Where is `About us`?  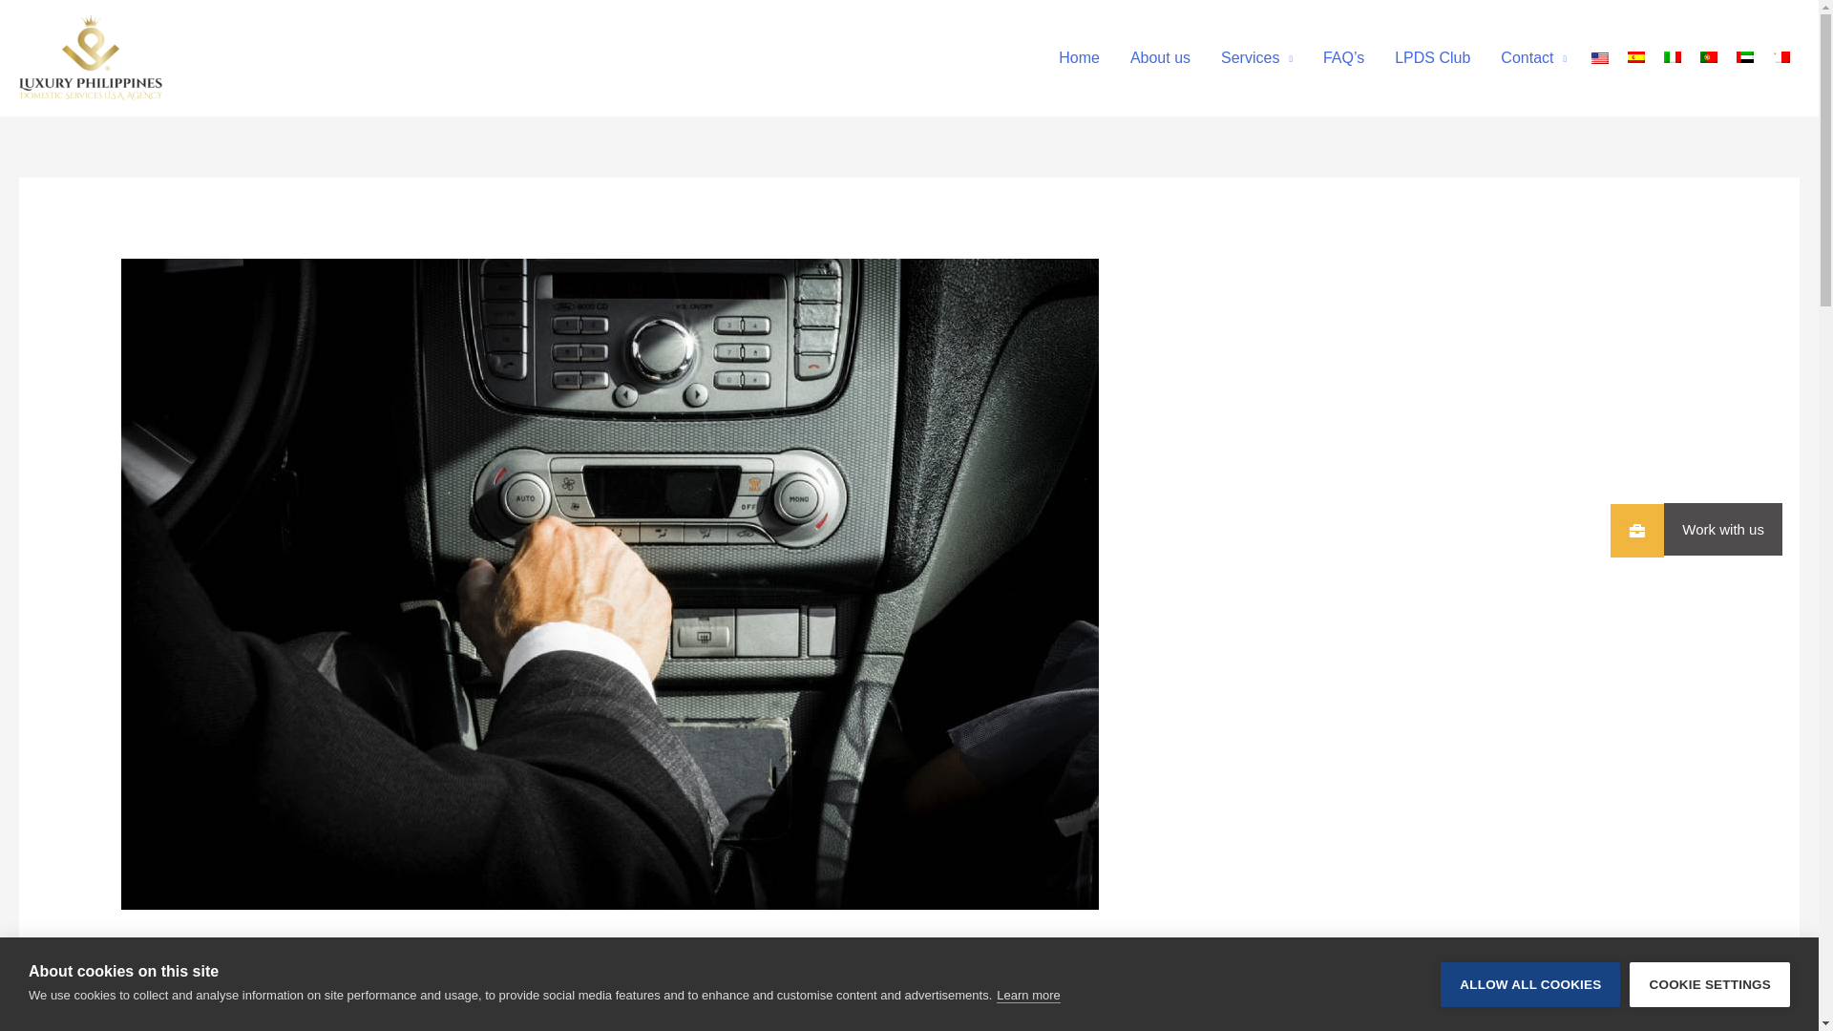
About us is located at coordinates (1160, 57).